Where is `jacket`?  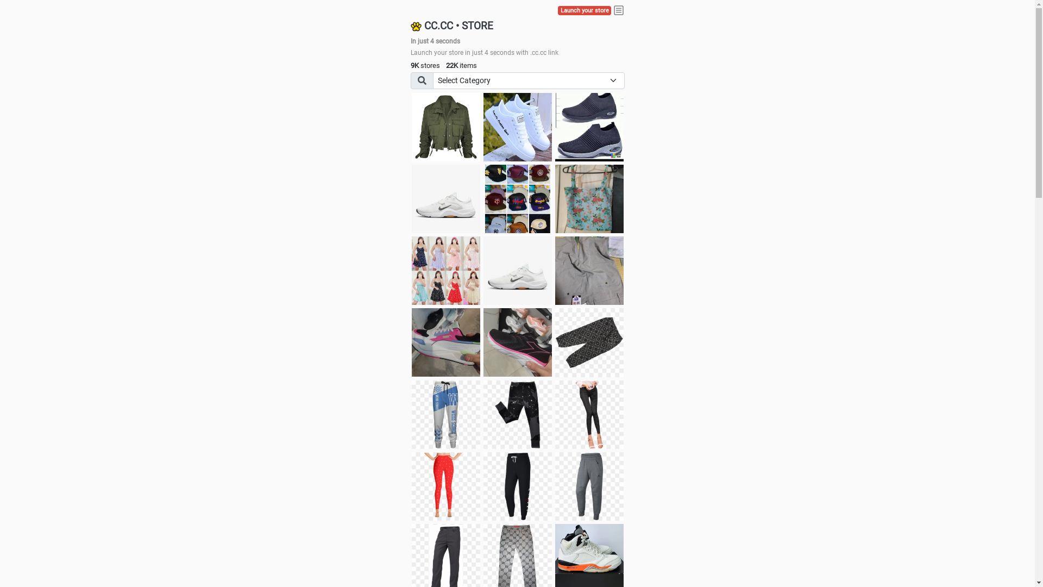
jacket is located at coordinates (446, 127).